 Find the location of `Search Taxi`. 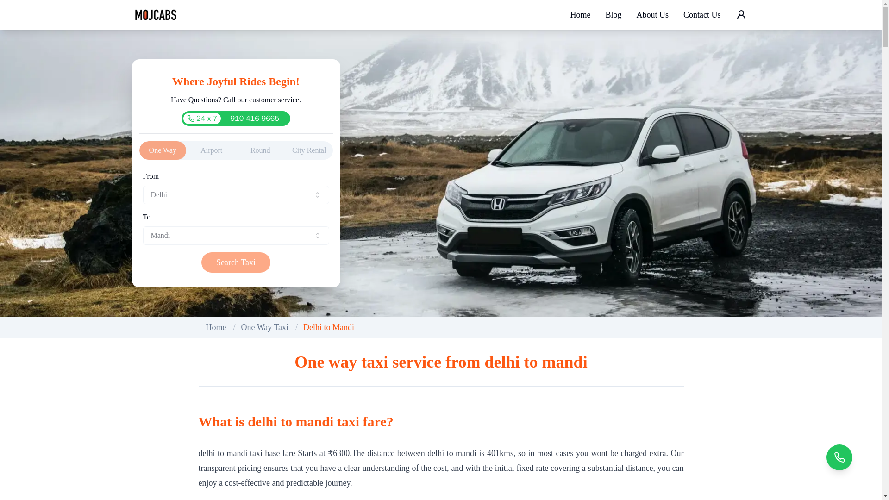

Search Taxi is located at coordinates (261, 150).